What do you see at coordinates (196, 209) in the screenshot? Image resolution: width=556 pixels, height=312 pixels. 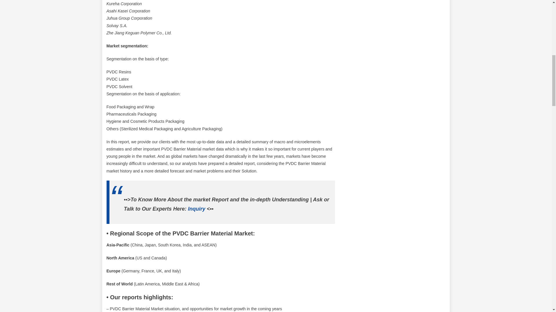 I see `Inquiry` at bounding box center [196, 209].